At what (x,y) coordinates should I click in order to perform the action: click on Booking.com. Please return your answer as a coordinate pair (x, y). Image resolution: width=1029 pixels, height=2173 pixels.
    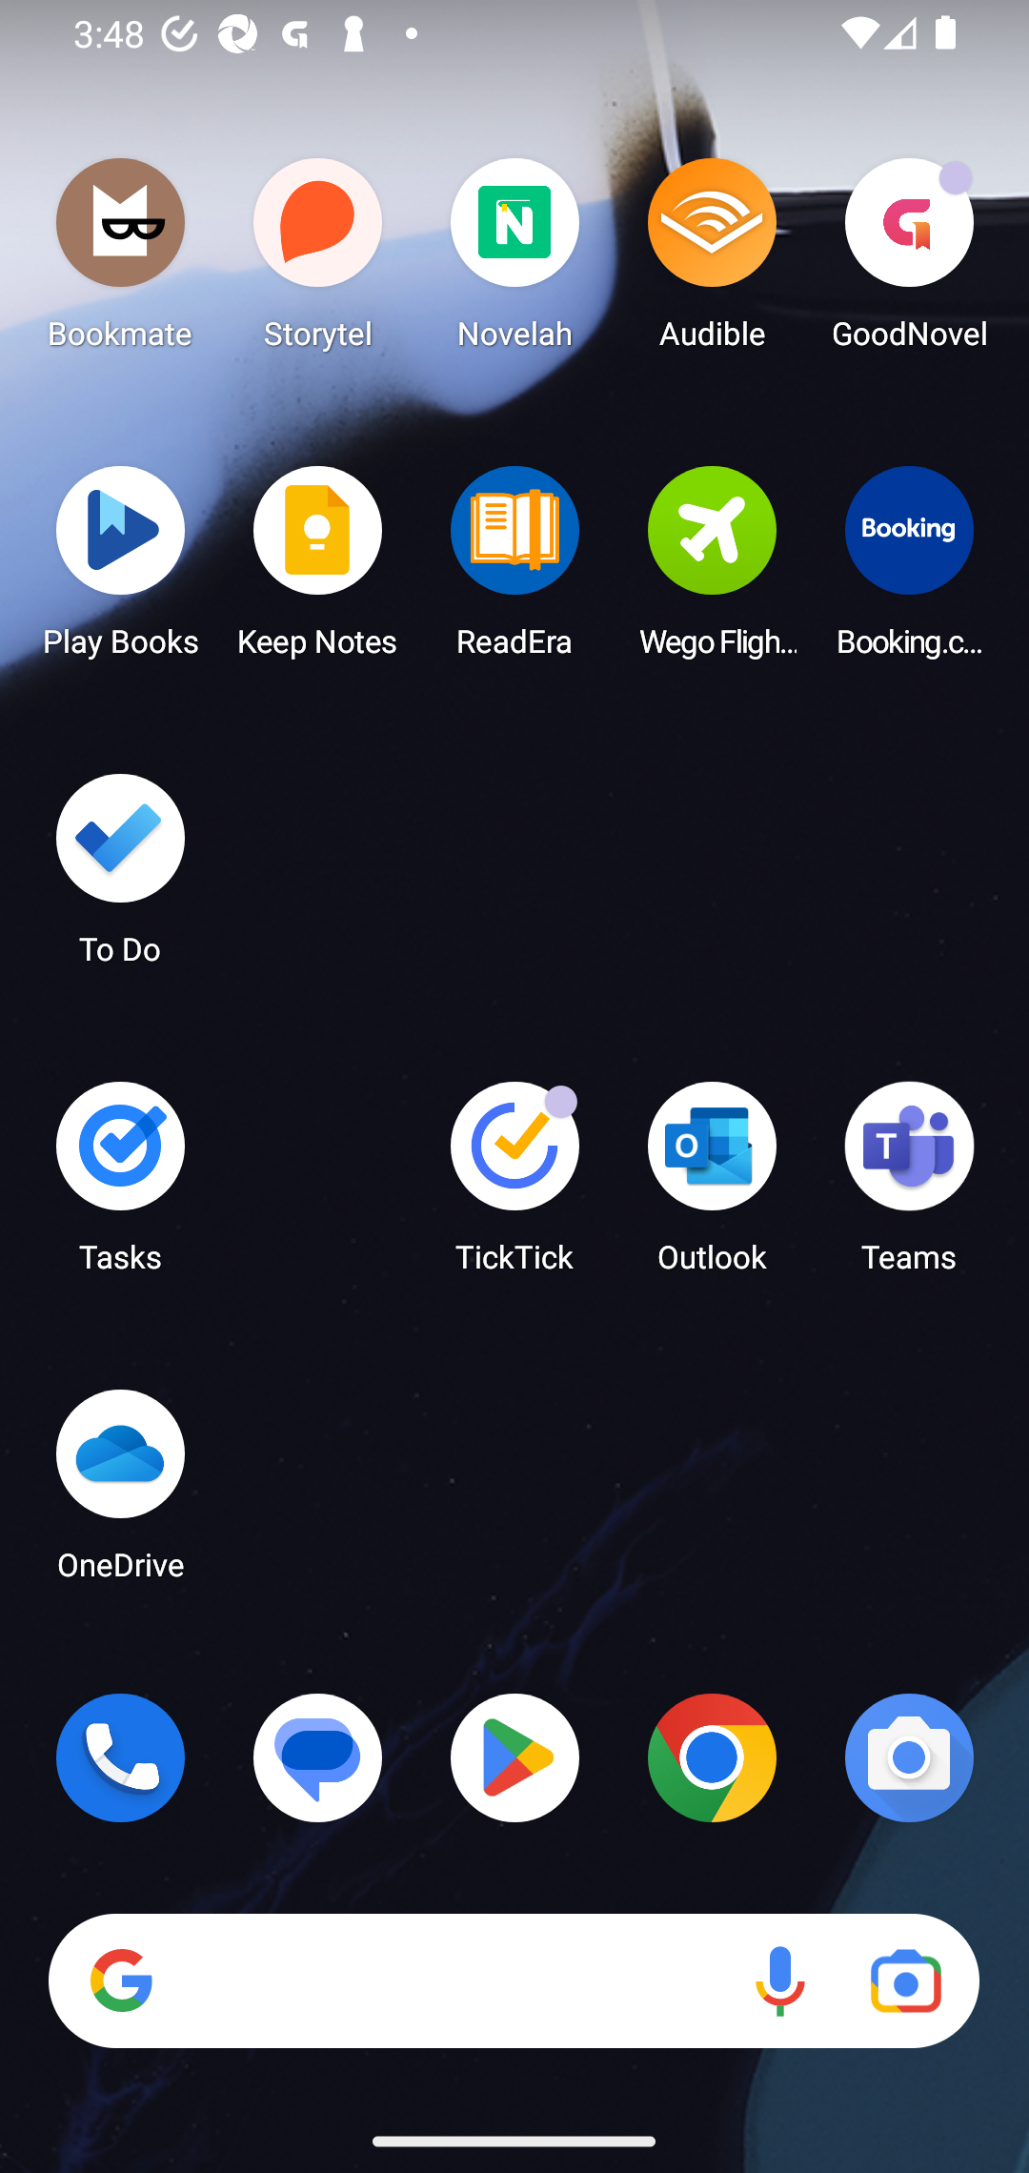
    Looking at the image, I should click on (909, 569).